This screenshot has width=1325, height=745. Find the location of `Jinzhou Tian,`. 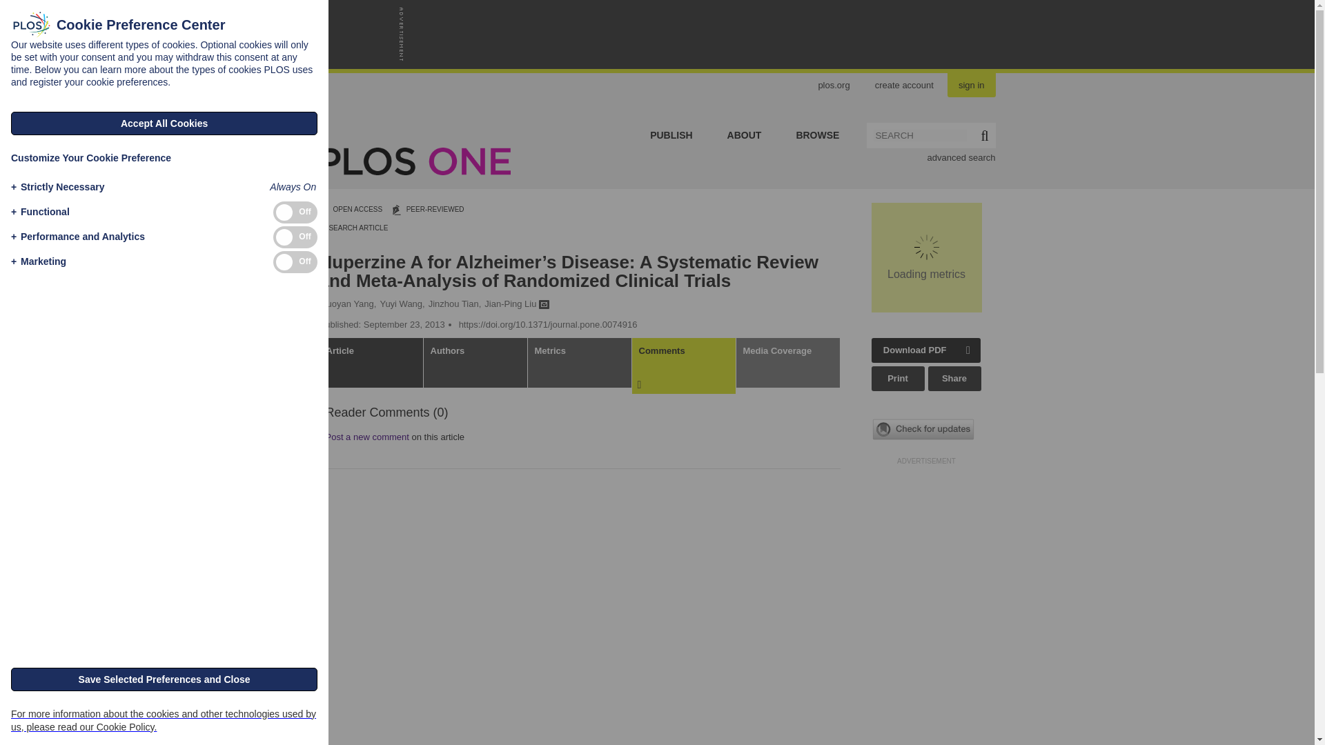

Jinzhou Tian, is located at coordinates (455, 304).